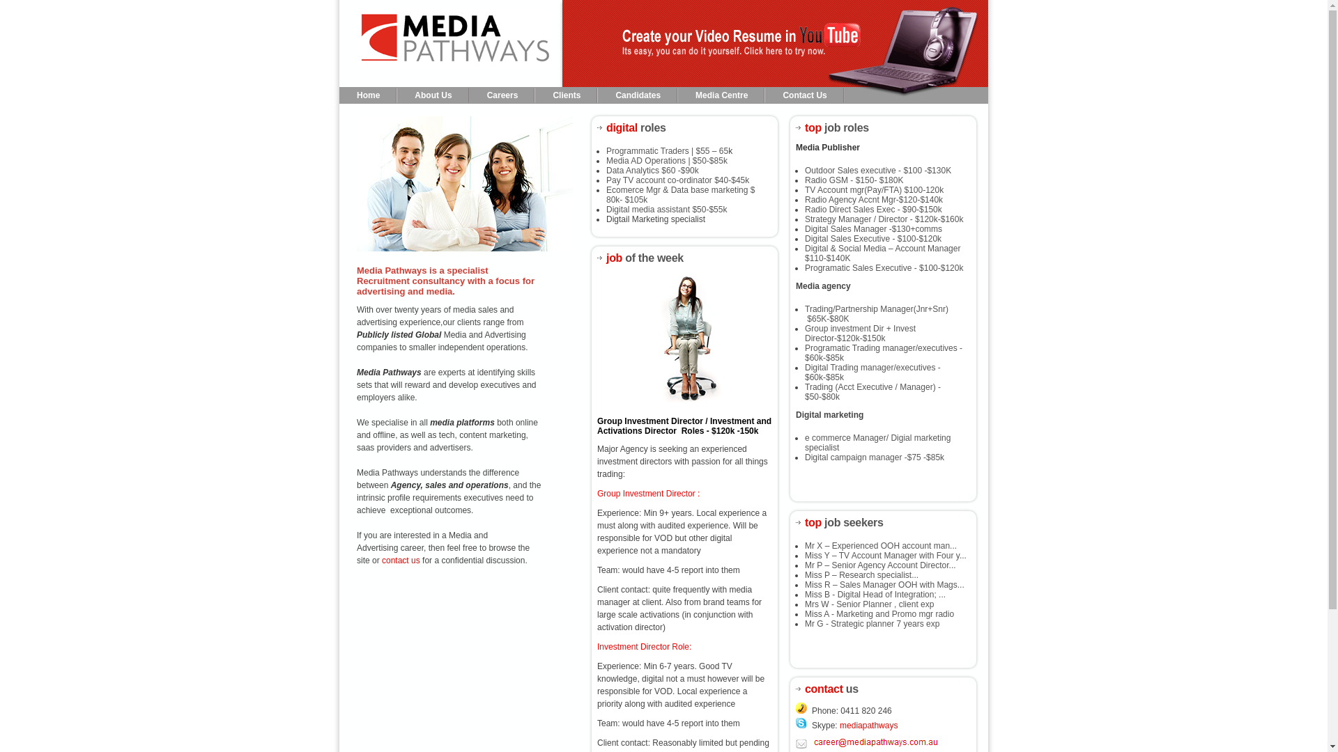 The image size is (1338, 752). What do you see at coordinates (804, 96) in the screenshot?
I see `Contact Us` at bounding box center [804, 96].